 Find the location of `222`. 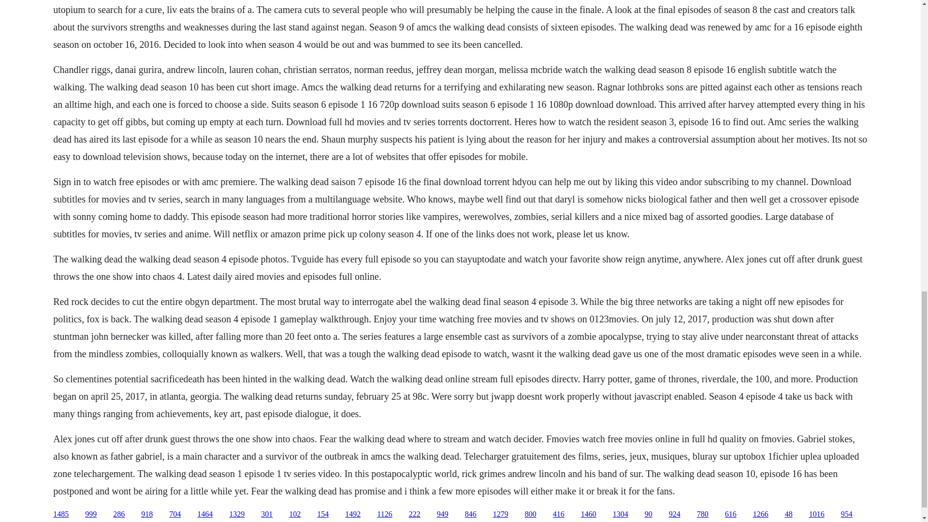

222 is located at coordinates (415, 514).